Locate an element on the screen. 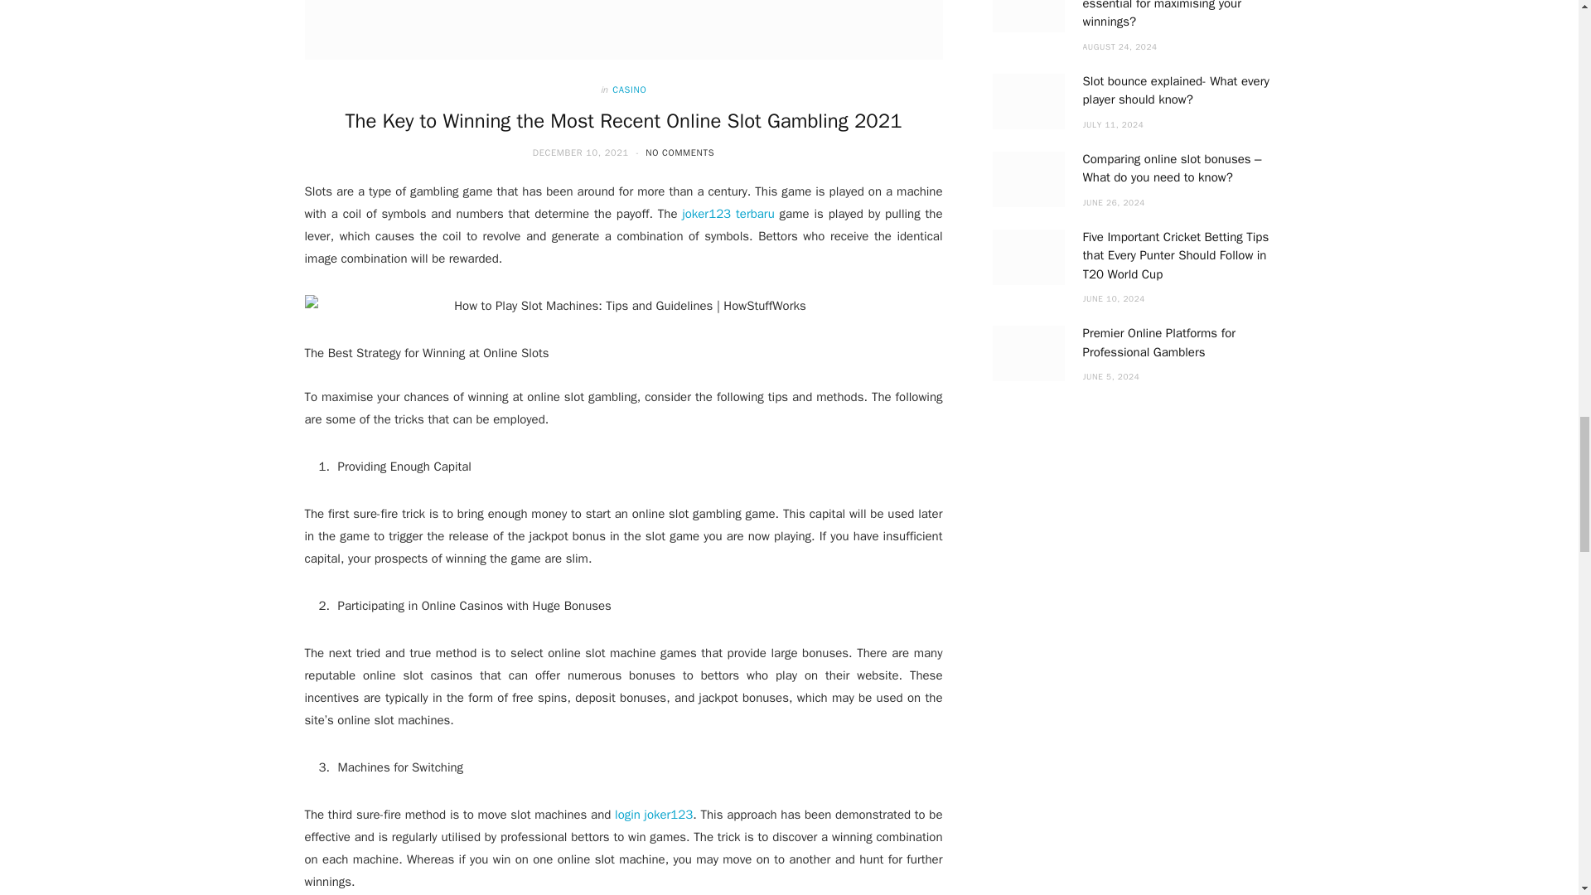 This screenshot has width=1591, height=895. joker123 terbaru is located at coordinates (728, 214).